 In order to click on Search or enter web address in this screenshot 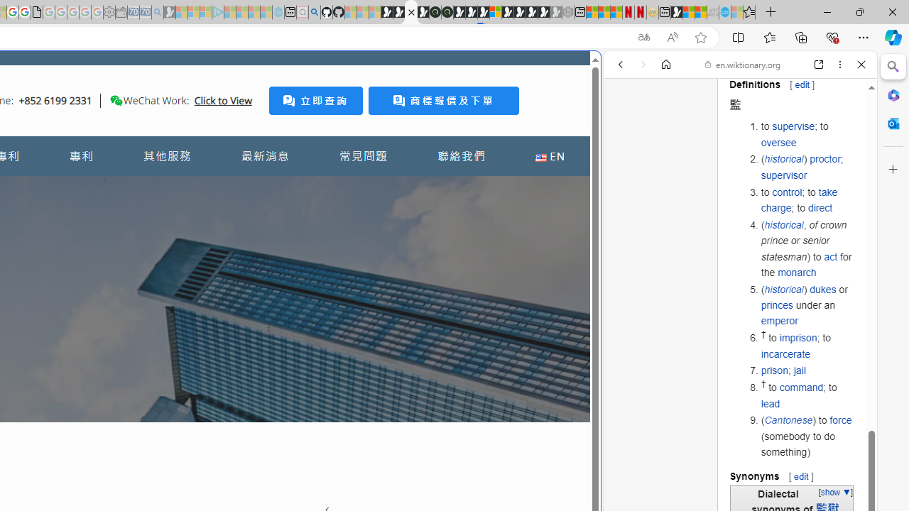, I will do `click(244, 136)`.